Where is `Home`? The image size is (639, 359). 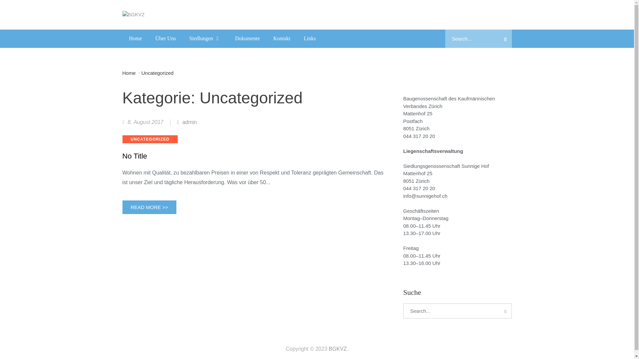 Home is located at coordinates (132, 72).